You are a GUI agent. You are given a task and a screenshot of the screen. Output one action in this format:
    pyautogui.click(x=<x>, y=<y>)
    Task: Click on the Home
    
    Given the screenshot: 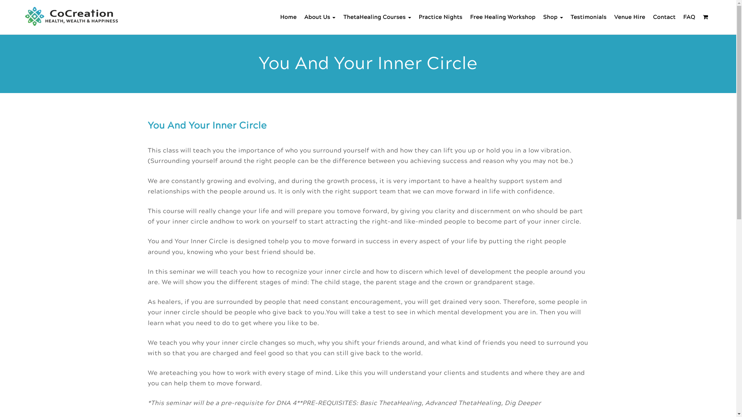 What is the action you would take?
    pyautogui.click(x=288, y=17)
    